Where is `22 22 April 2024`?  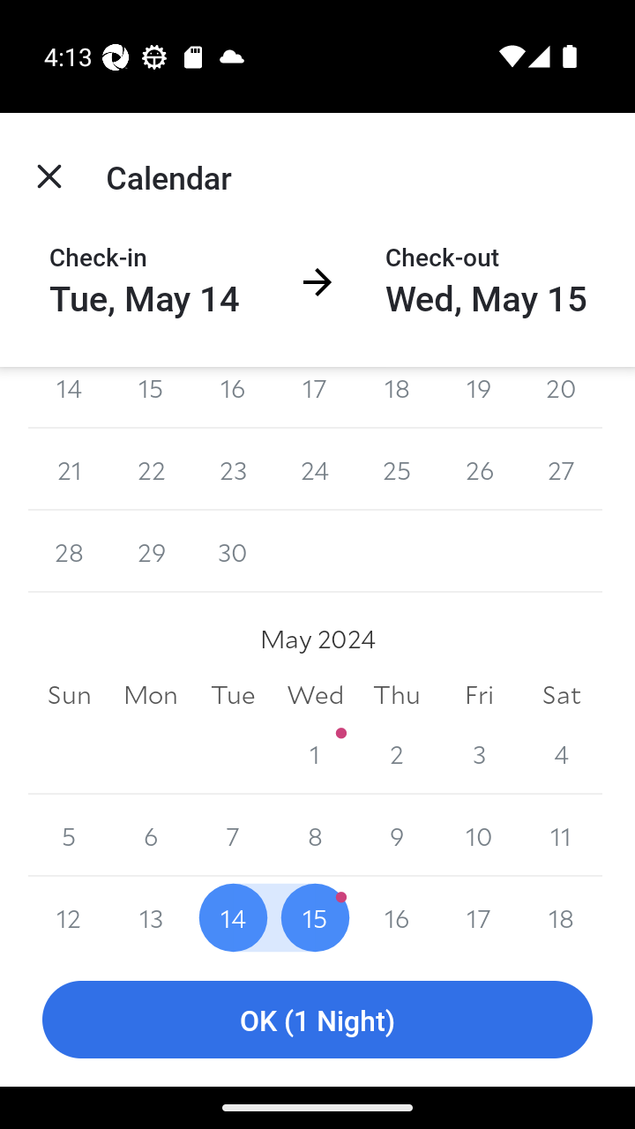
22 22 April 2024 is located at coordinates (152, 469).